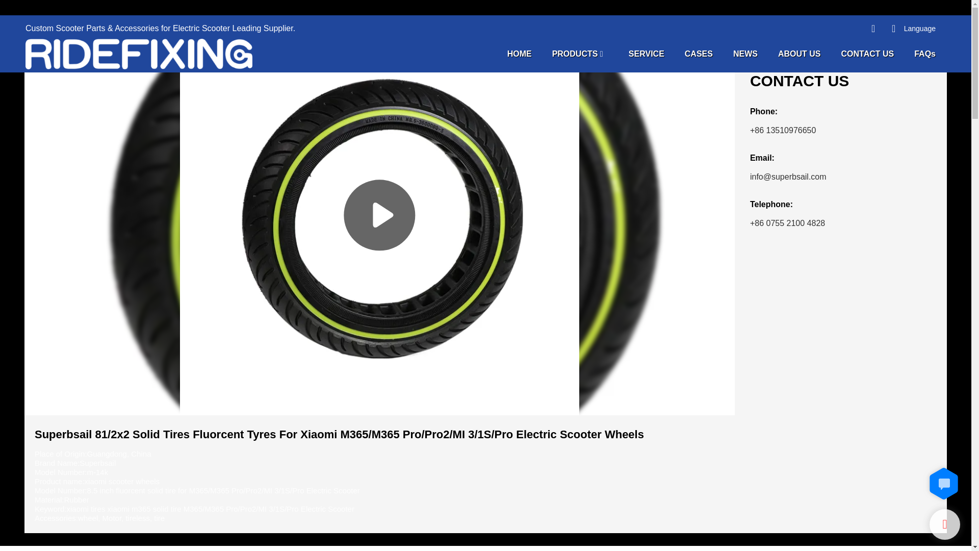 The image size is (979, 551). I want to click on NEWS, so click(745, 53).